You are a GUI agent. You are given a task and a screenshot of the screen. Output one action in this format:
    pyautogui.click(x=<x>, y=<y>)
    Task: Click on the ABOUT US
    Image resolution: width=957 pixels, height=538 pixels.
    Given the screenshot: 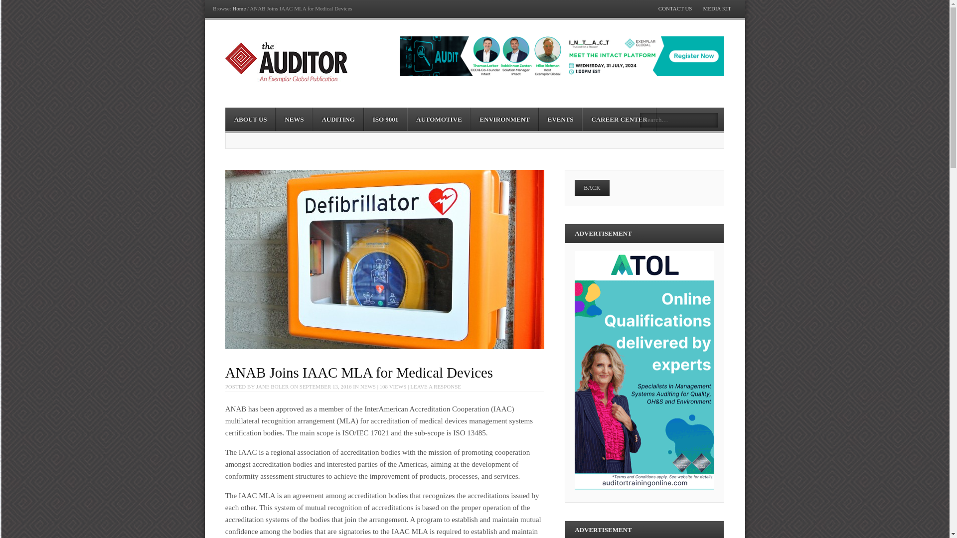 What is the action you would take?
    pyautogui.click(x=250, y=120)
    